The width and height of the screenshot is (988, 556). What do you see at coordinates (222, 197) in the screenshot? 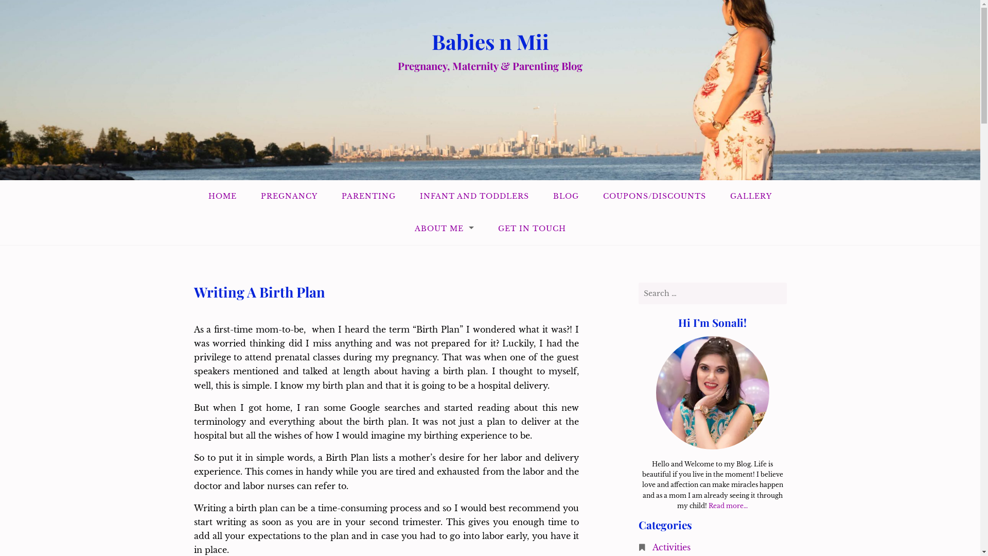
I see `HOME` at bounding box center [222, 197].